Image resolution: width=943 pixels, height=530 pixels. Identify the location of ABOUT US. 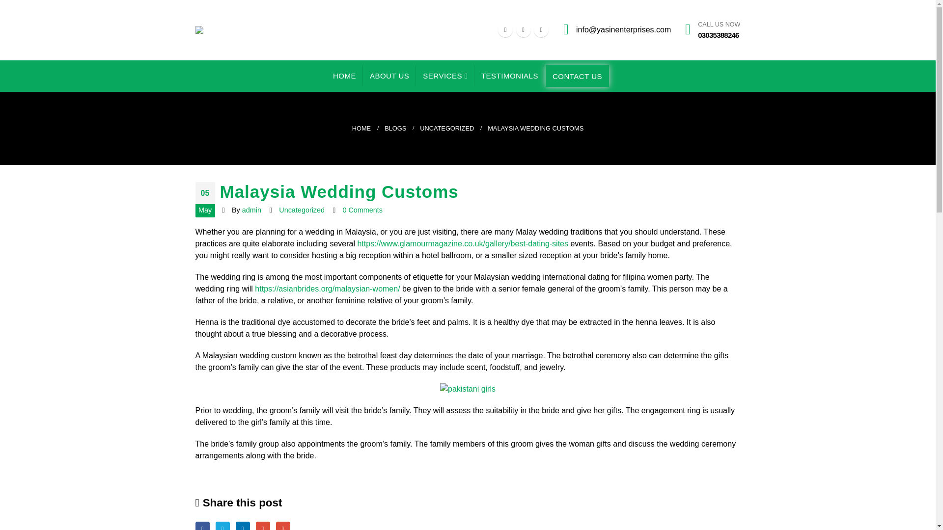
(243, 526).